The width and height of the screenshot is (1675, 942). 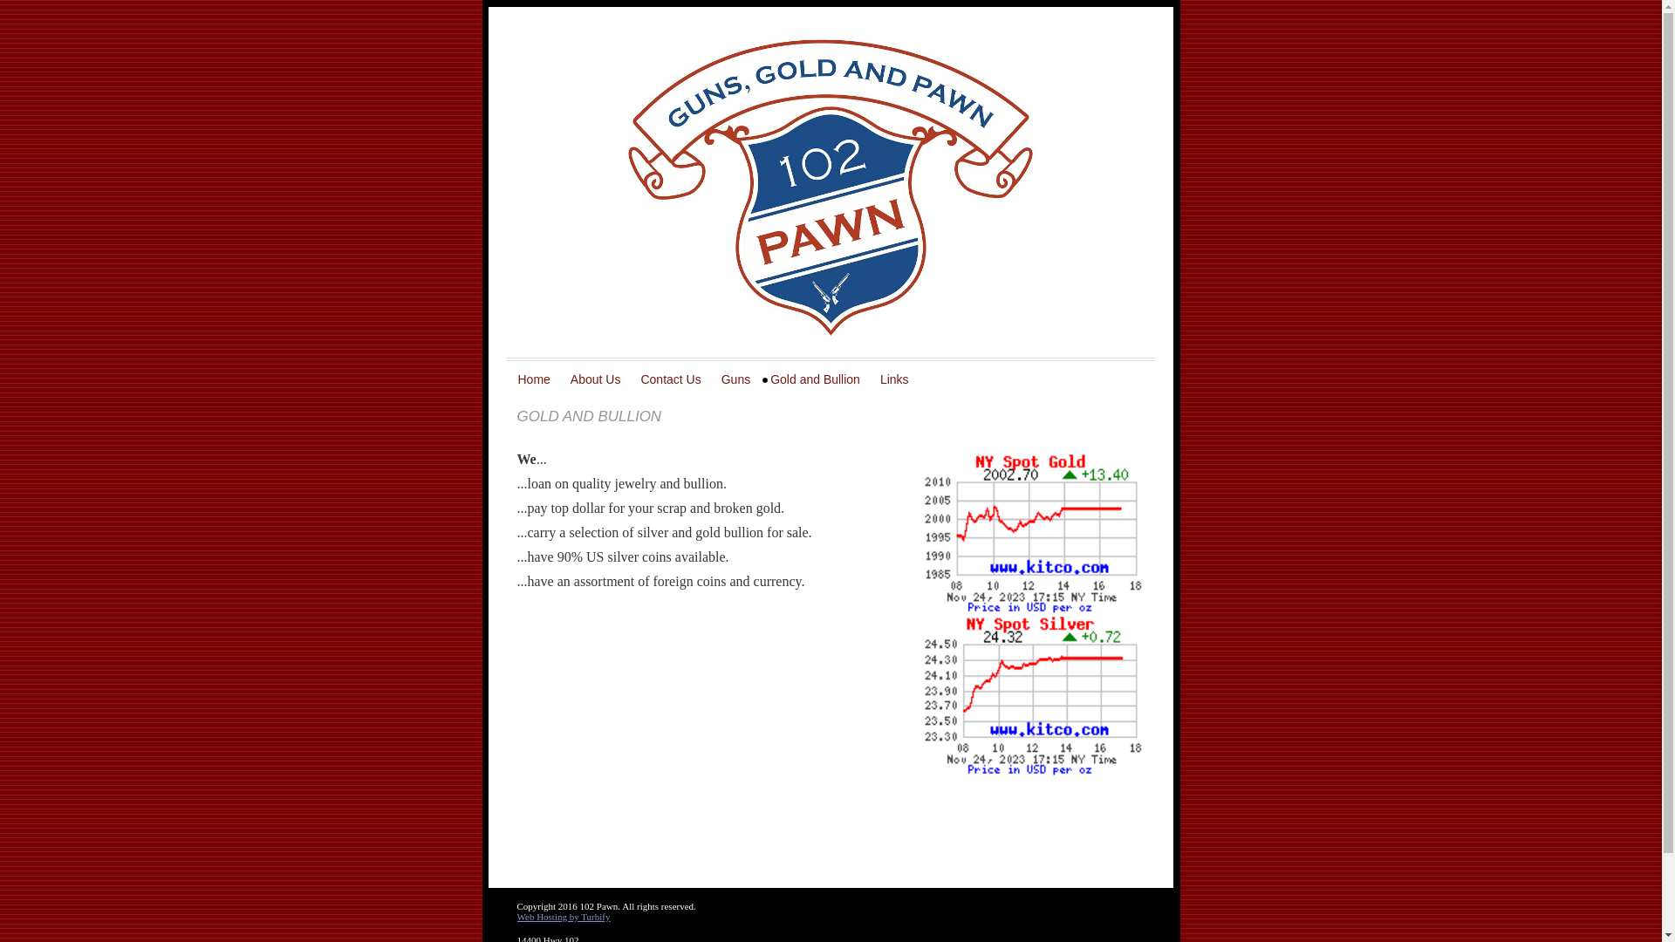 I want to click on Contact Us, so click(x=673, y=380).